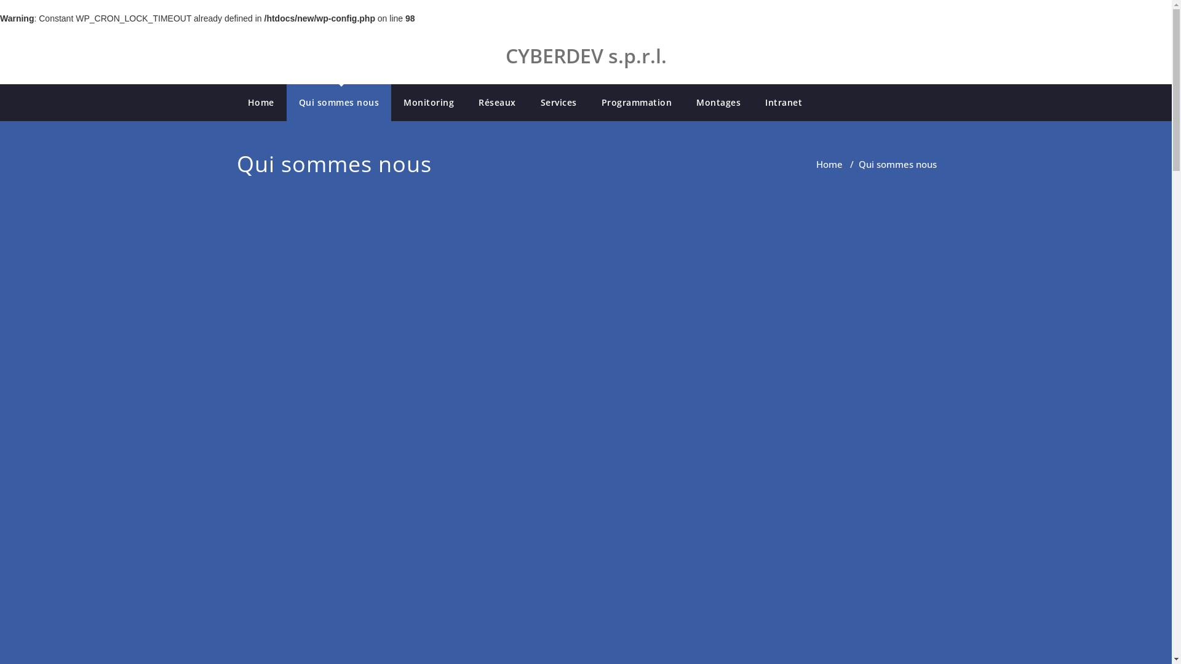 The height and width of the screenshot is (664, 1181). I want to click on Montages, so click(718, 103).